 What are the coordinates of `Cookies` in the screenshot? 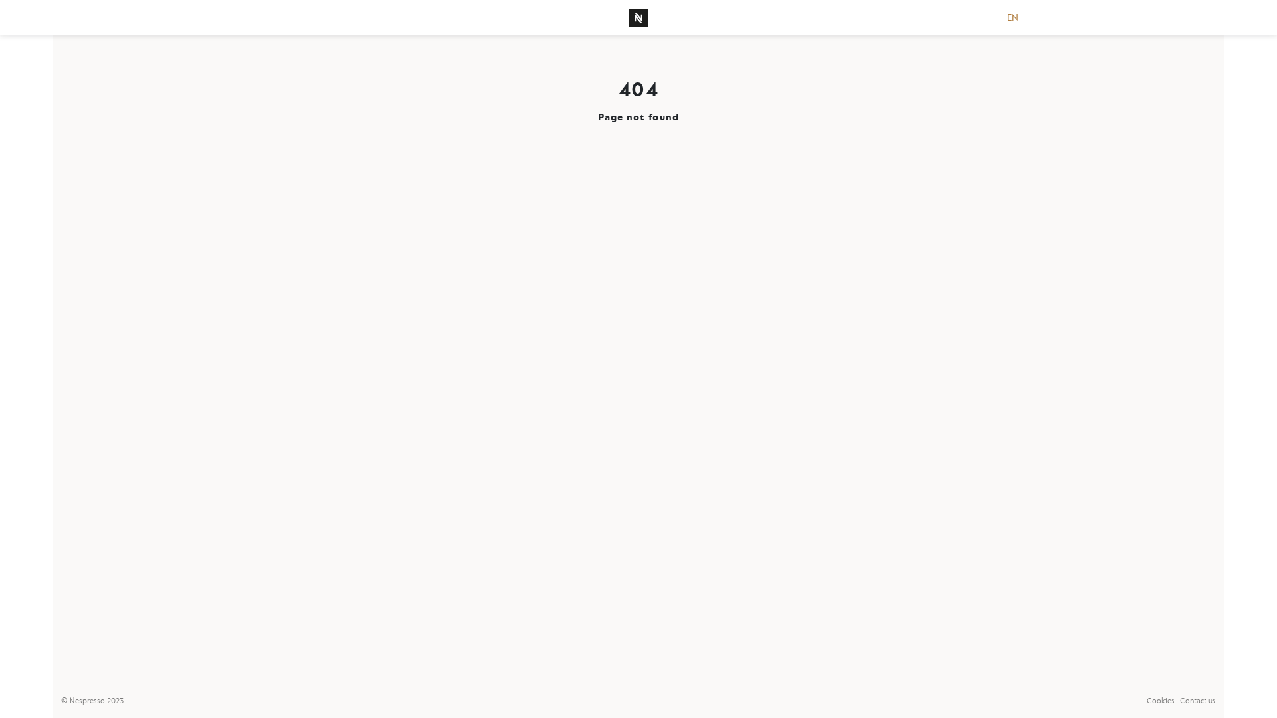 It's located at (1161, 701).